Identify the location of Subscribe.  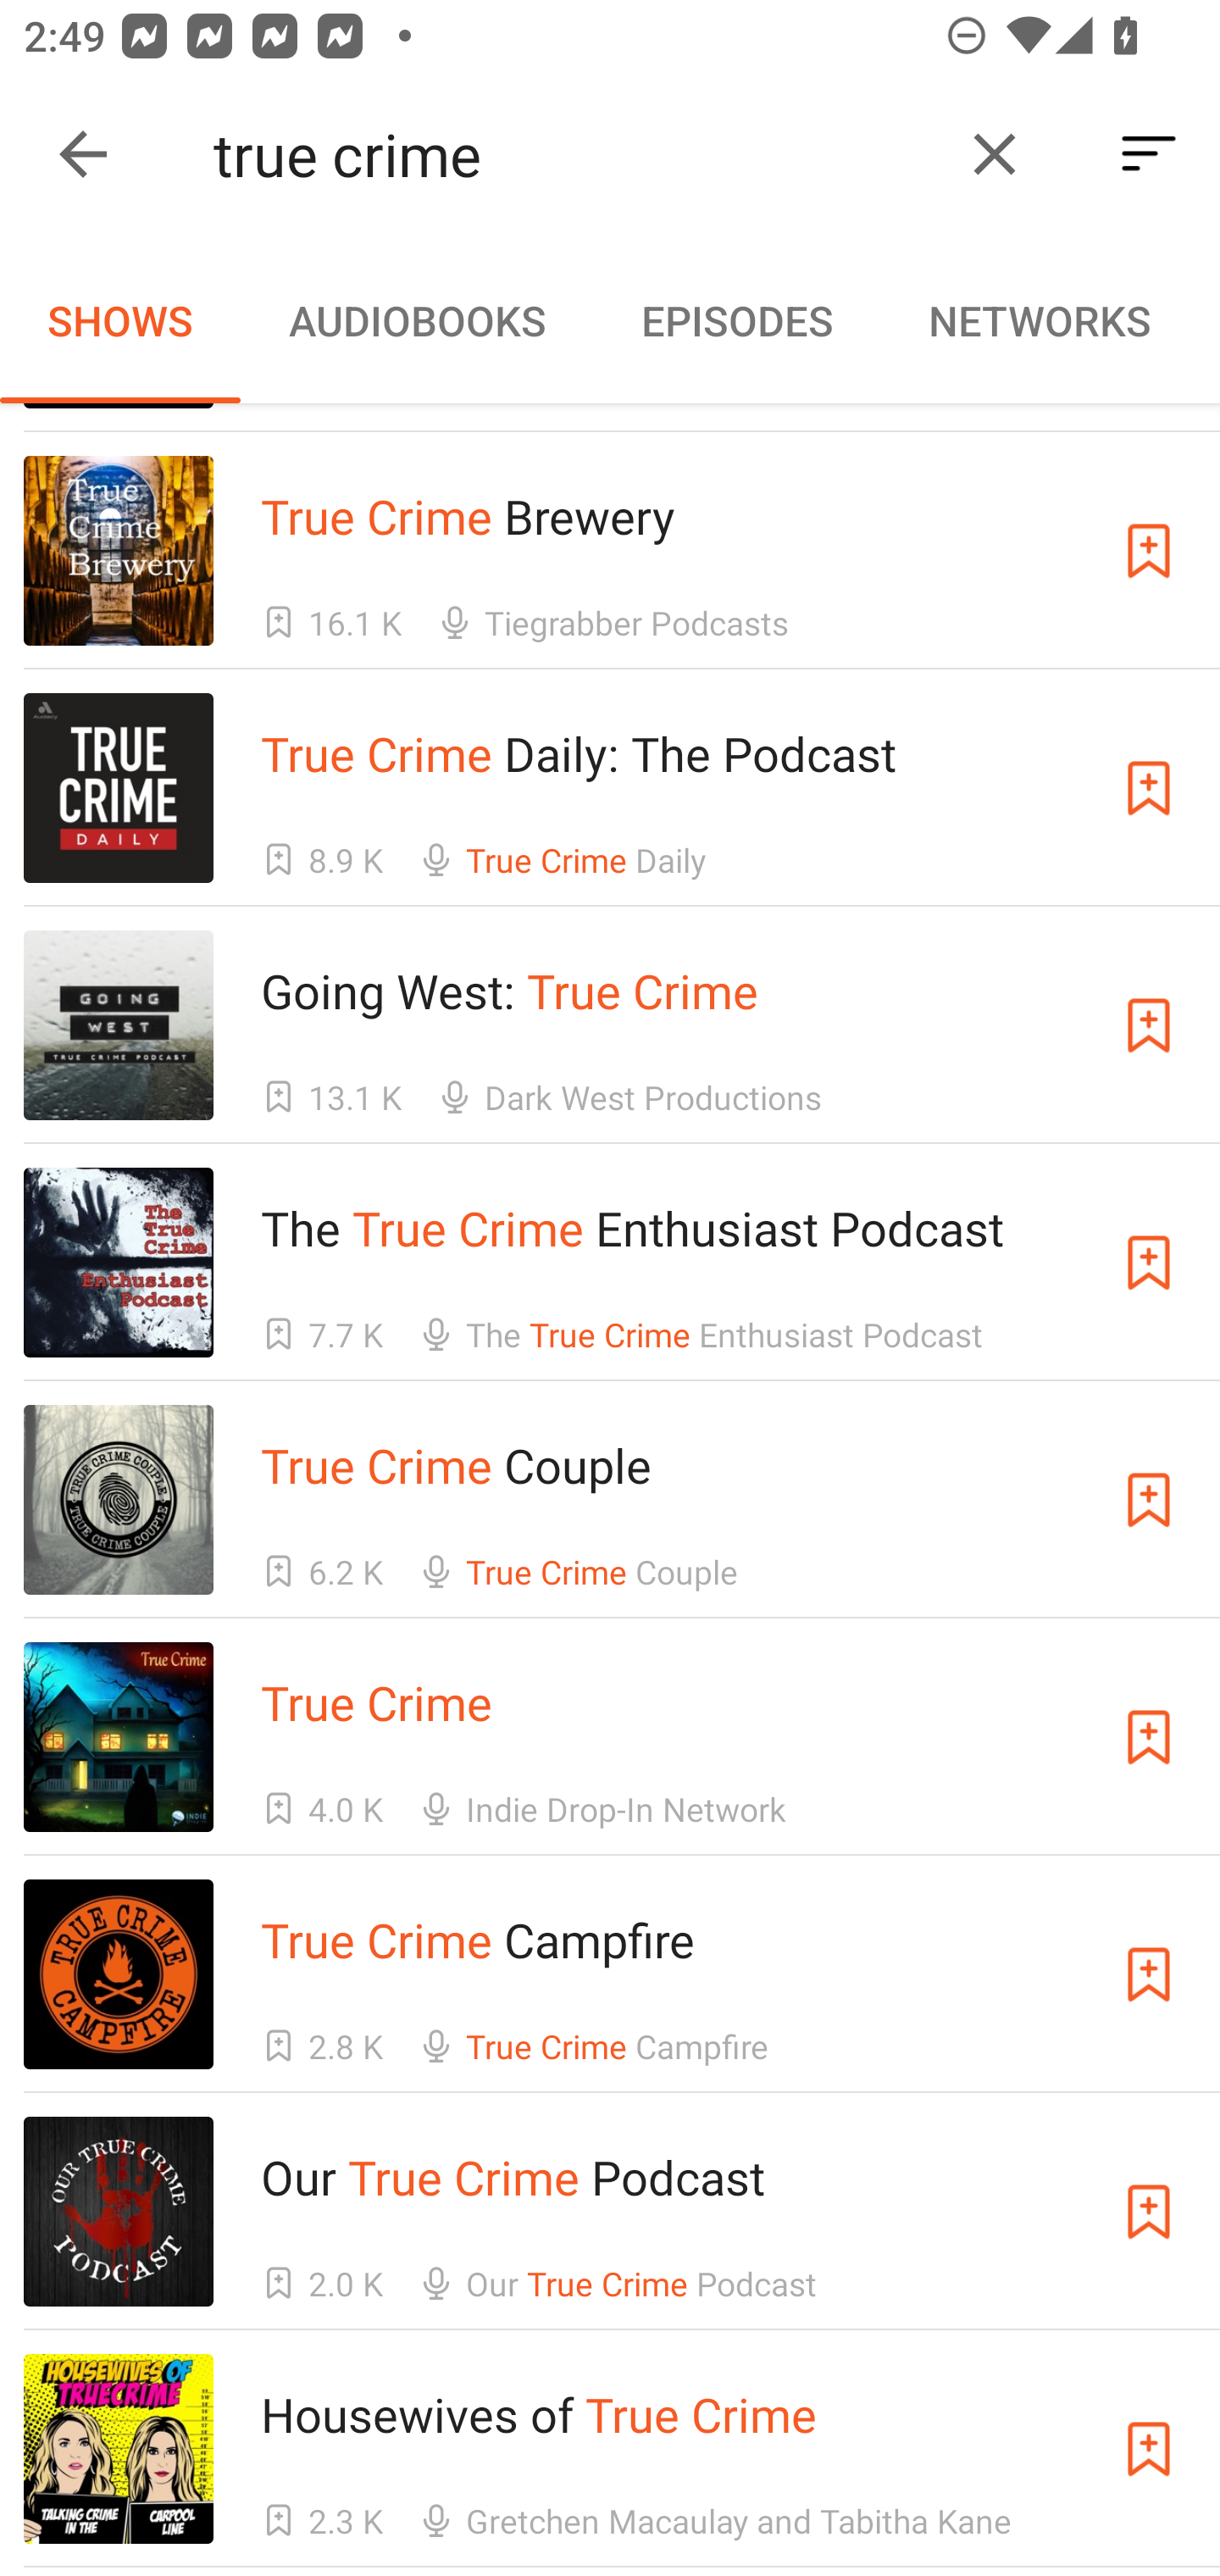
(1149, 1263).